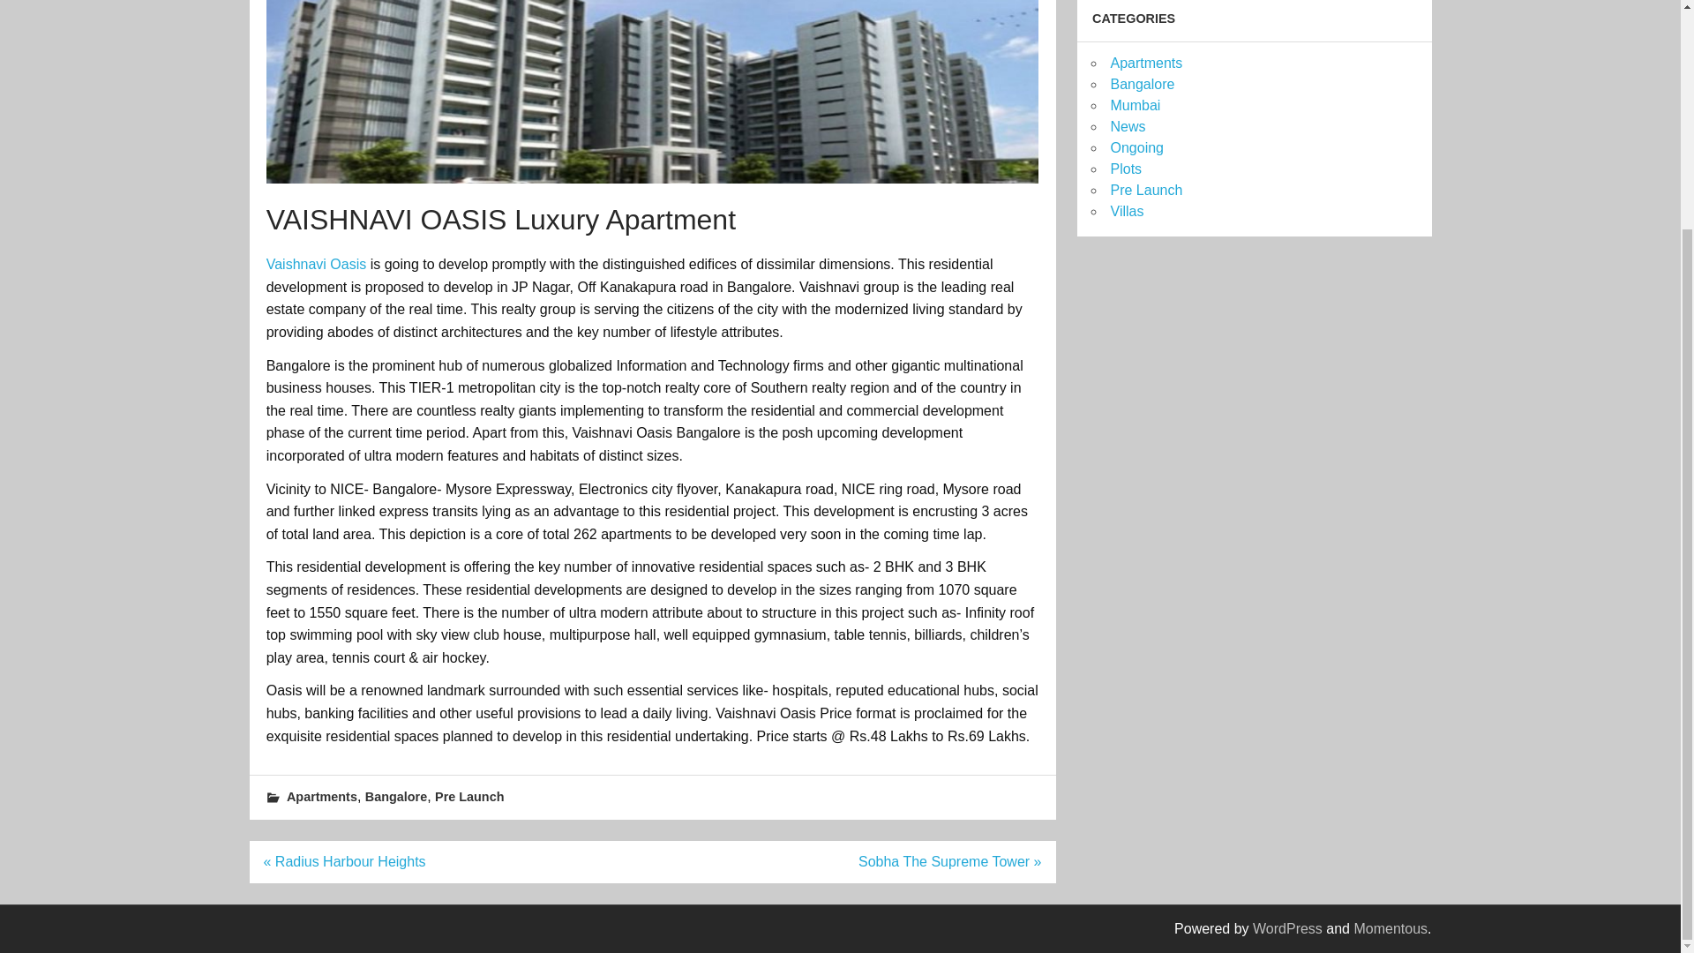 The image size is (1694, 953). What do you see at coordinates (1136, 147) in the screenshot?
I see `Ongoing` at bounding box center [1136, 147].